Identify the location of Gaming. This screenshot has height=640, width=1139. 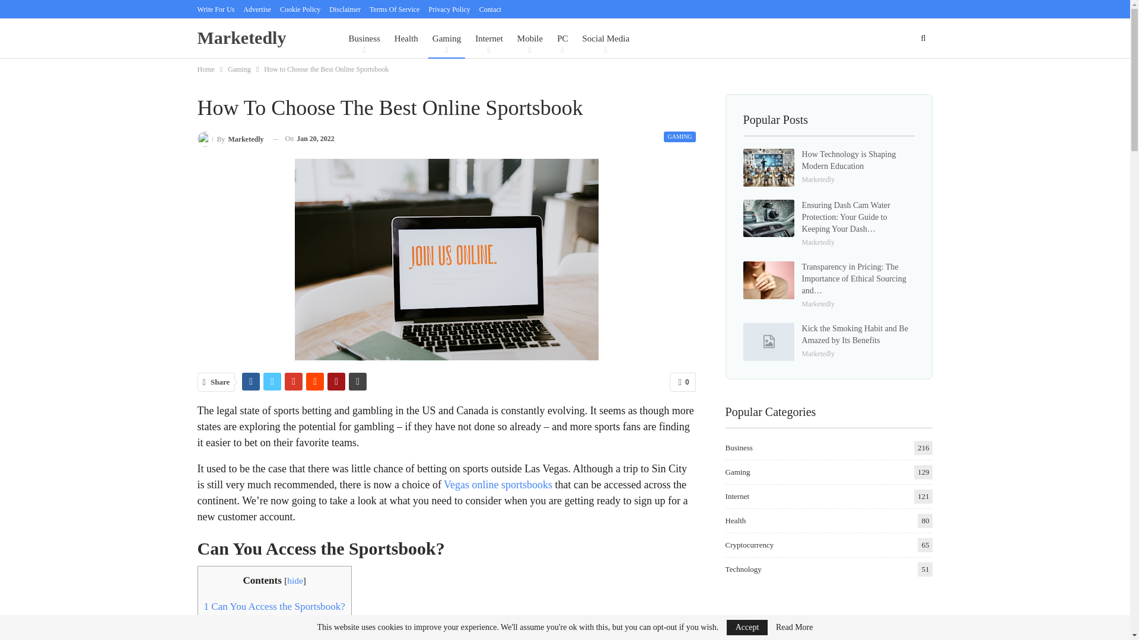
(446, 39).